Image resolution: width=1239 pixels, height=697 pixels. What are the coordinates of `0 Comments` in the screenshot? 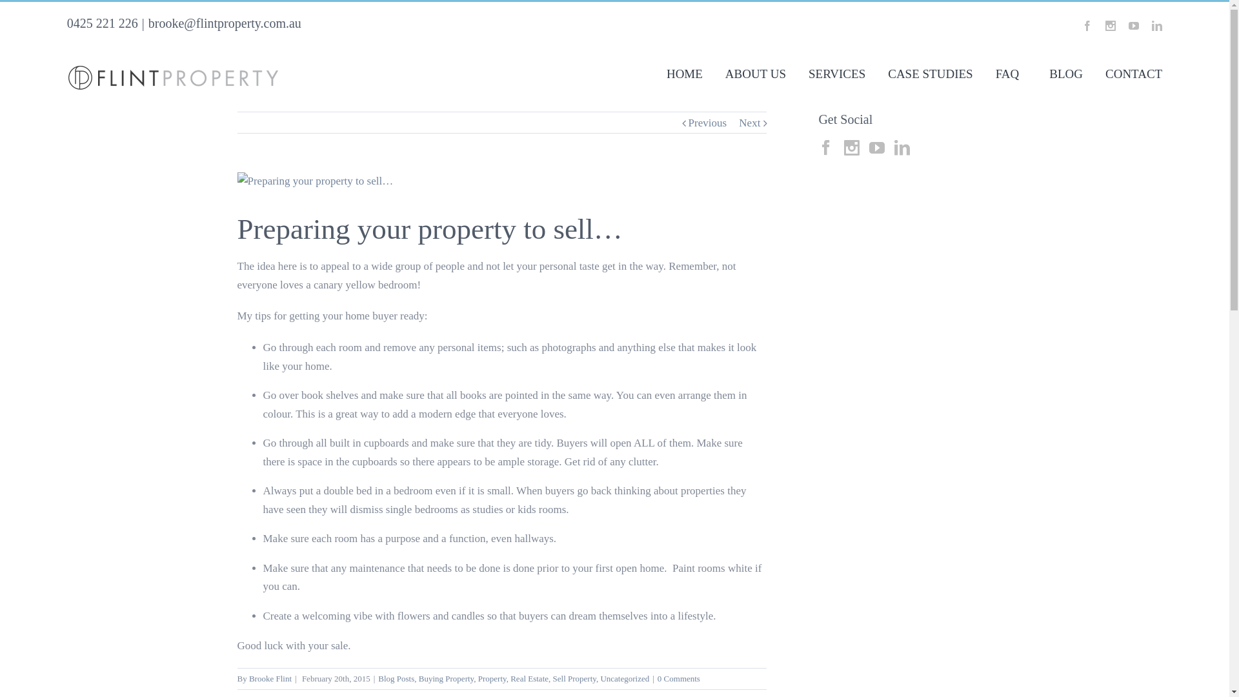 It's located at (679, 679).